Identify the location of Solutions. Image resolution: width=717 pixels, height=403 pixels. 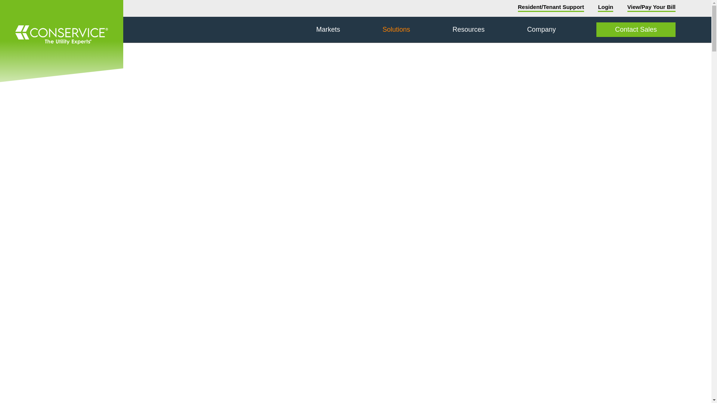
(396, 30).